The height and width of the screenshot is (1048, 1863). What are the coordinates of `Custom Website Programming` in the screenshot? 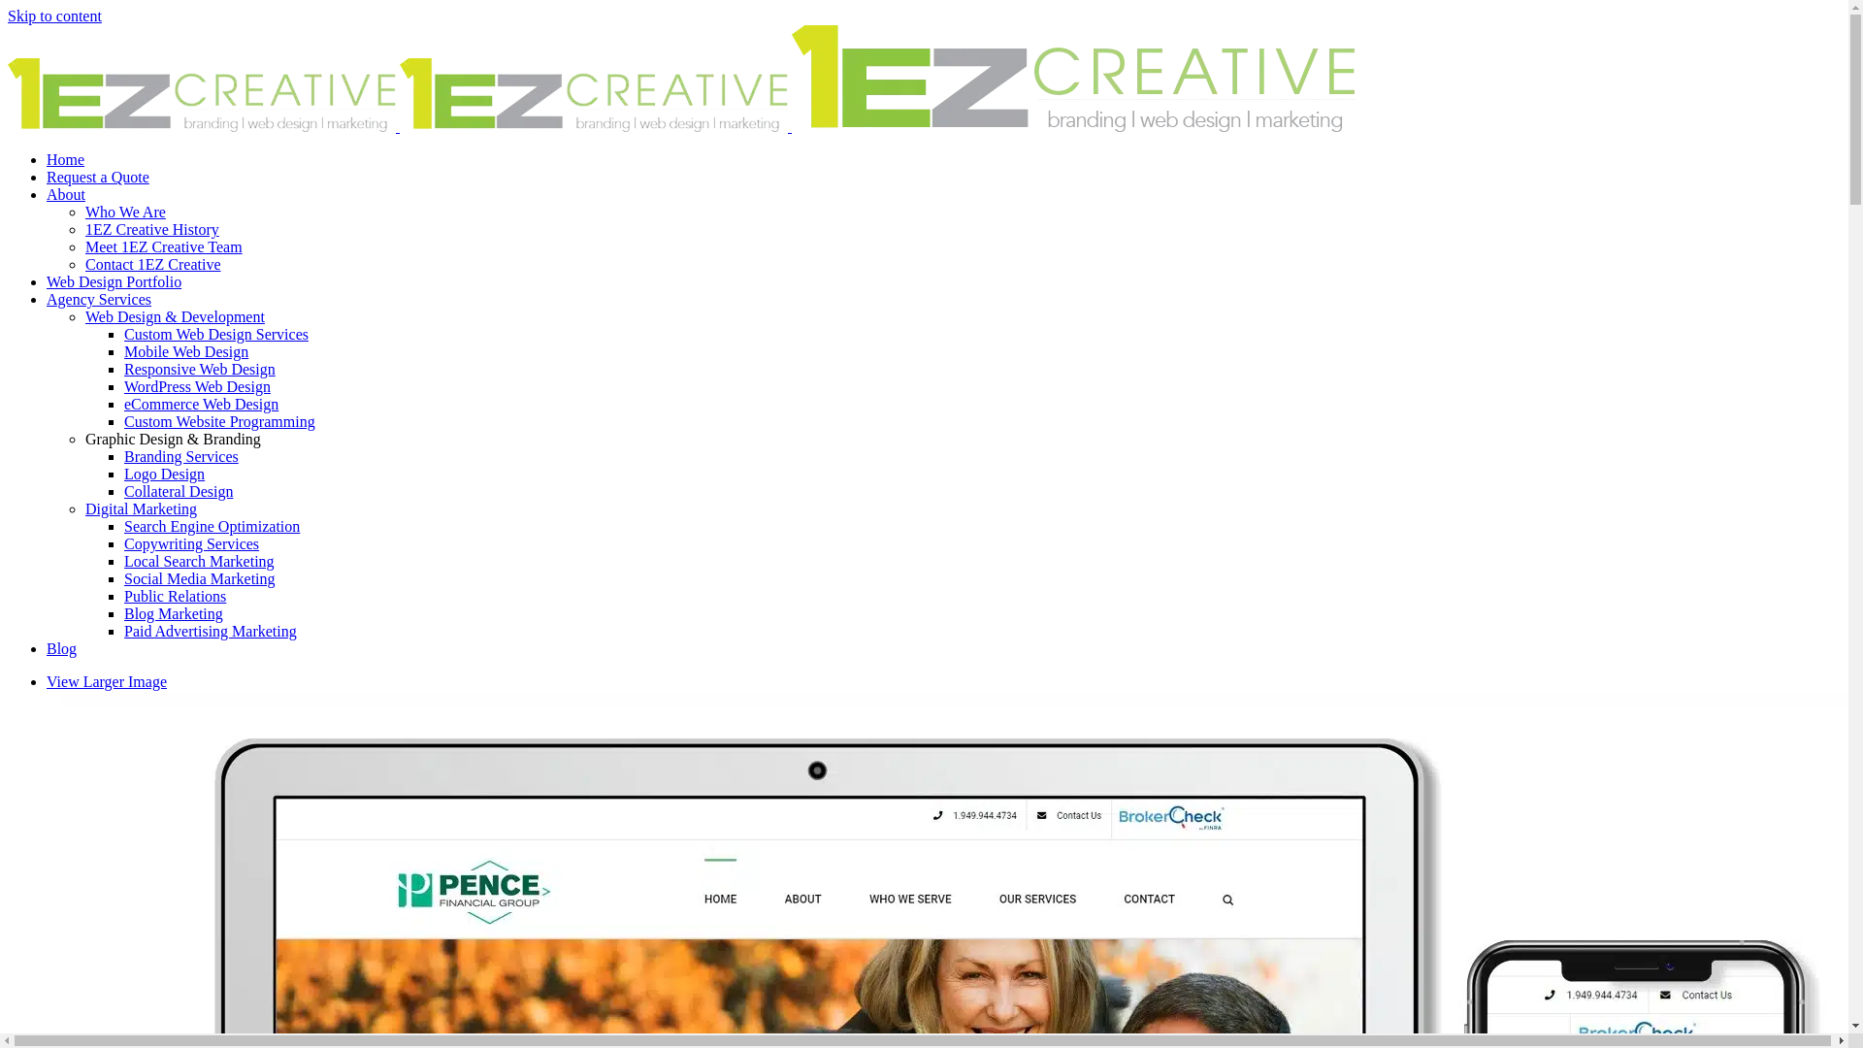 It's located at (219, 421).